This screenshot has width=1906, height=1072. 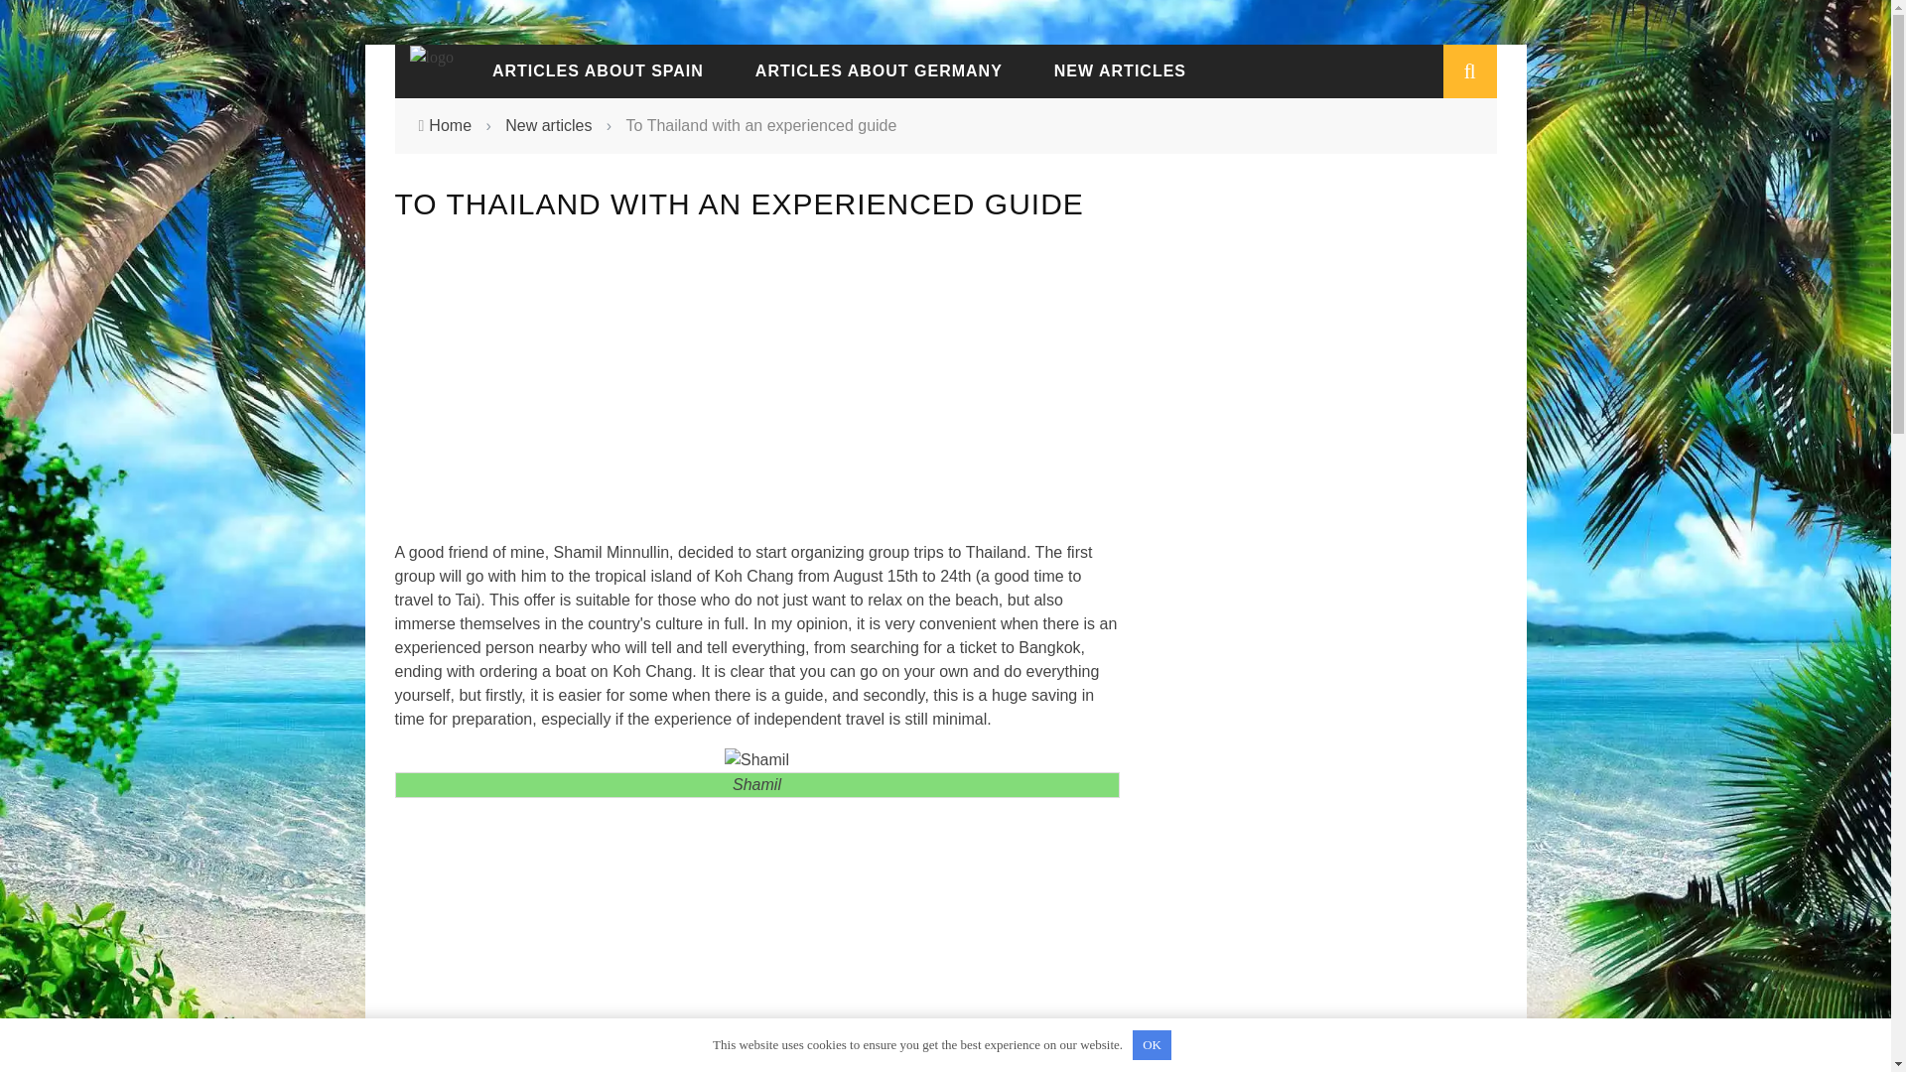 I want to click on NEW ARTICLES, so click(x=1120, y=69).